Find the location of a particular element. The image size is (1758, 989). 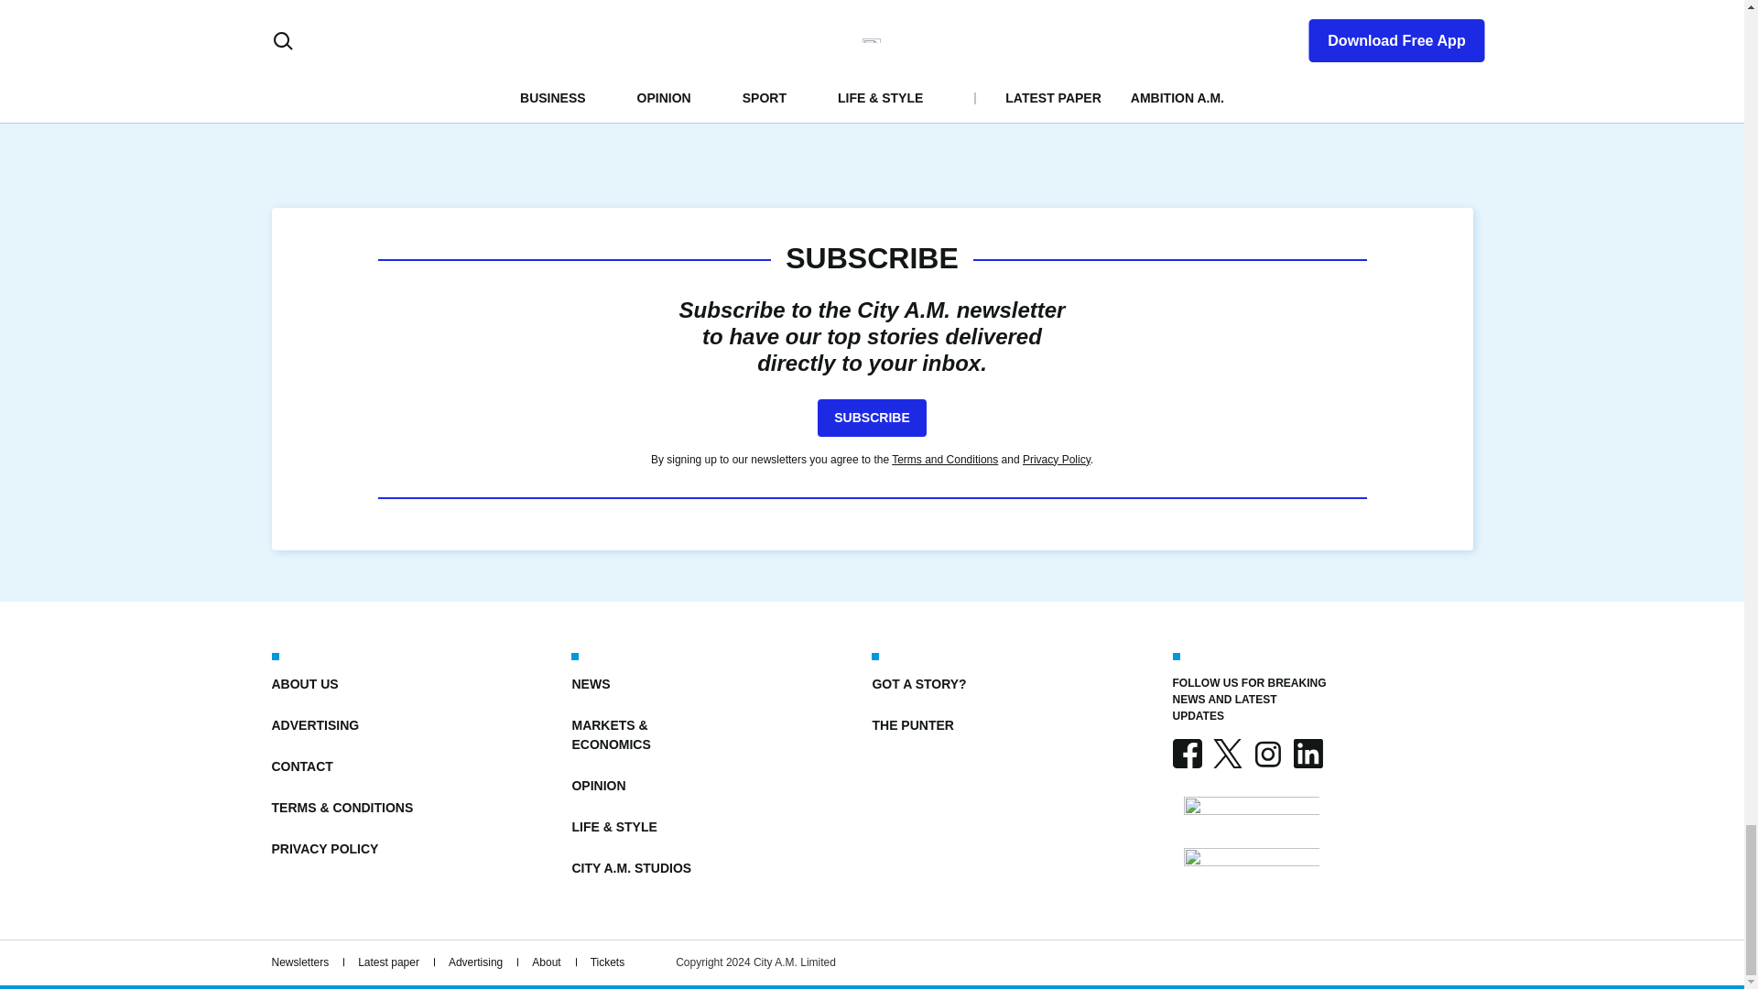

LINKEDIN is located at coordinates (1307, 753).